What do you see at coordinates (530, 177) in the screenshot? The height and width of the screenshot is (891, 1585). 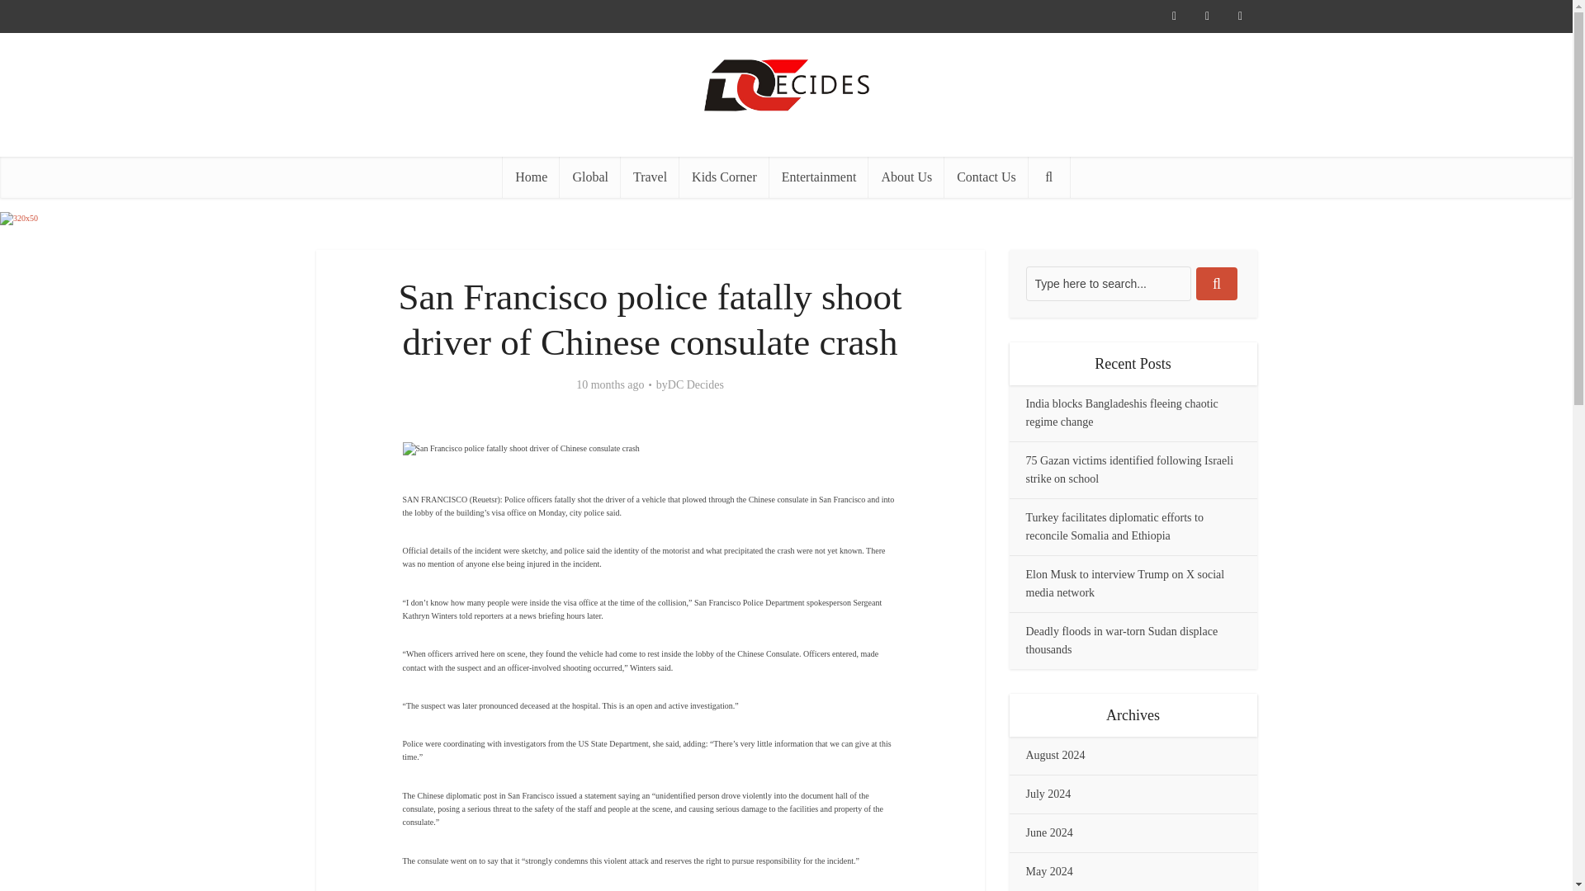 I see `Home` at bounding box center [530, 177].